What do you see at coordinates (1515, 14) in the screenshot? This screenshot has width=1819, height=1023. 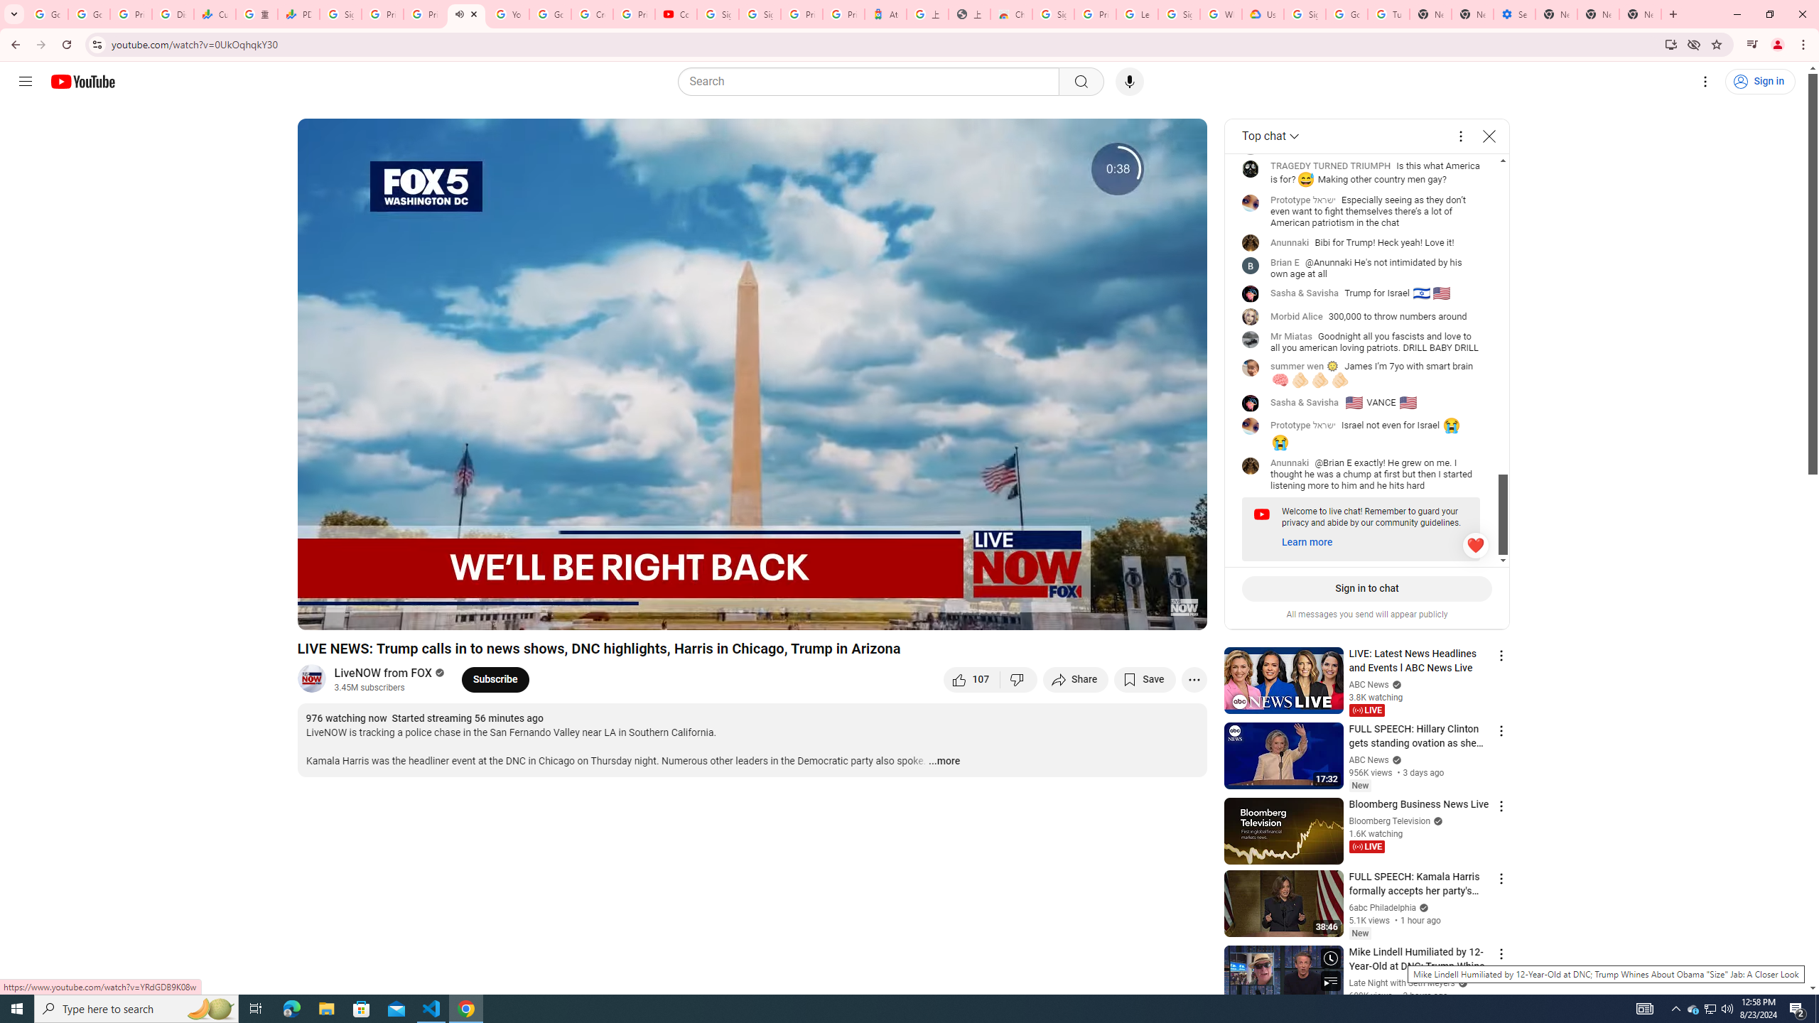 I see `Settings - Addresses and more` at bounding box center [1515, 14].